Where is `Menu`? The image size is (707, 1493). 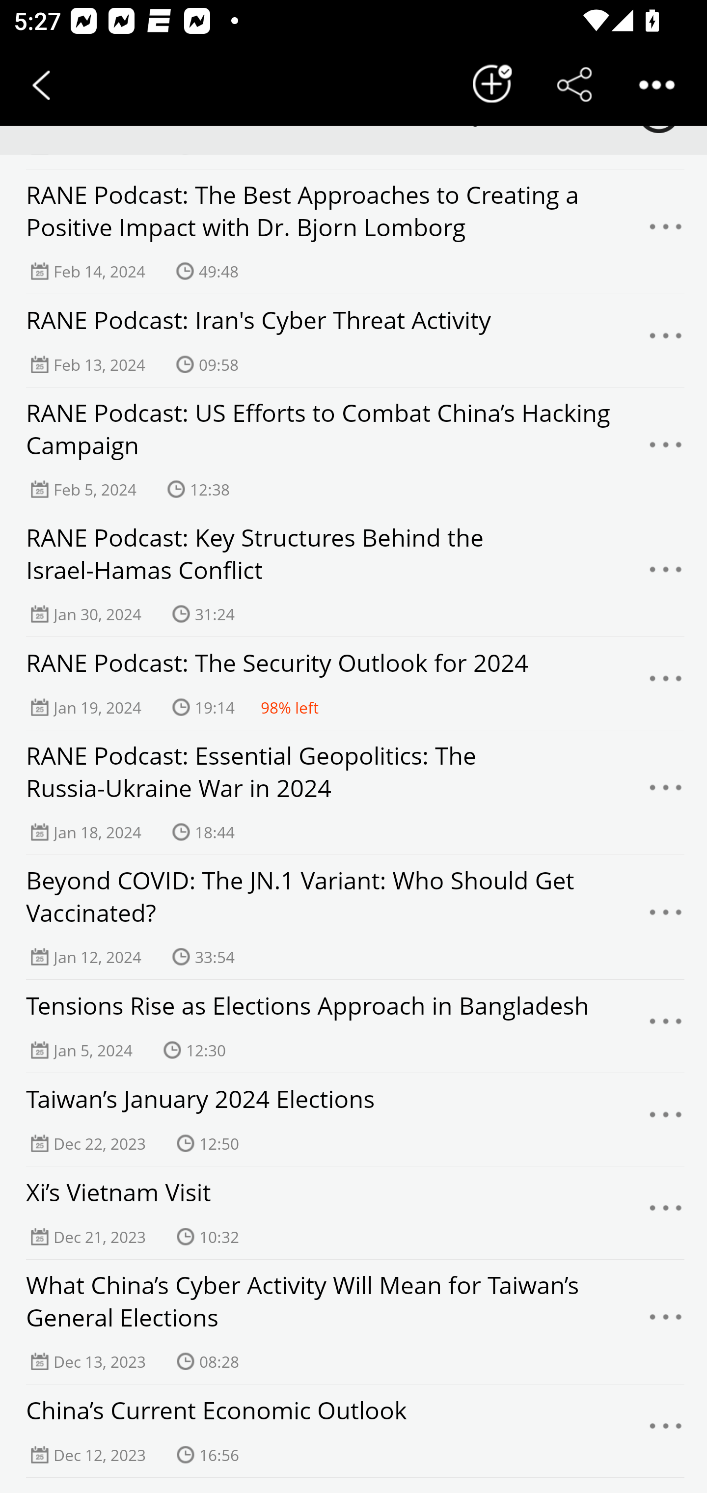 Menu is located at coordinates (666, 232).